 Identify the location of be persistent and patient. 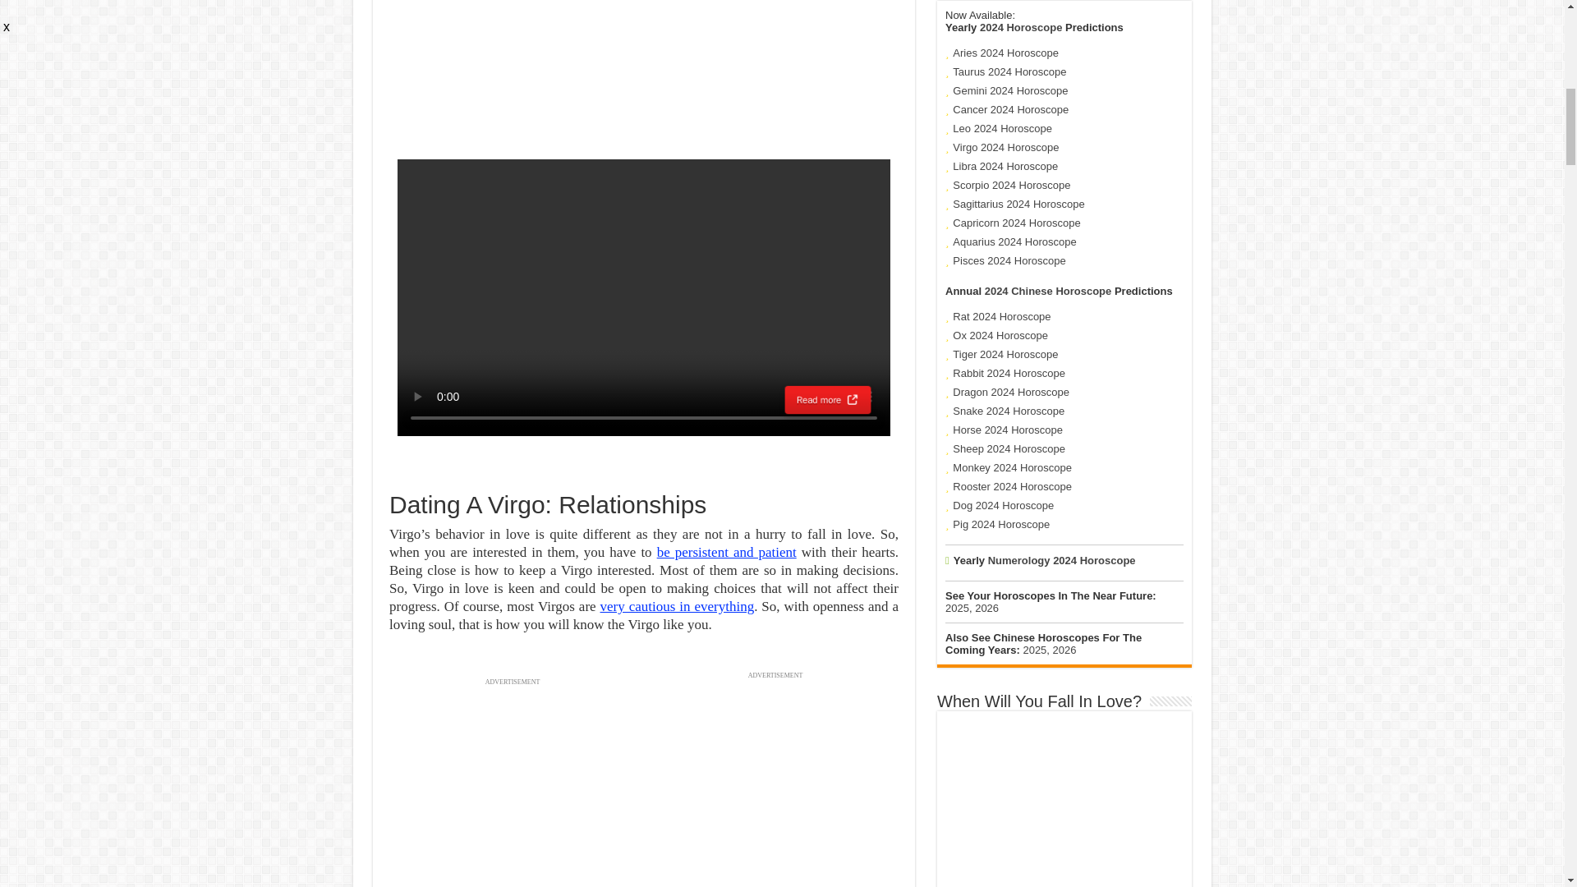
(726, 552).